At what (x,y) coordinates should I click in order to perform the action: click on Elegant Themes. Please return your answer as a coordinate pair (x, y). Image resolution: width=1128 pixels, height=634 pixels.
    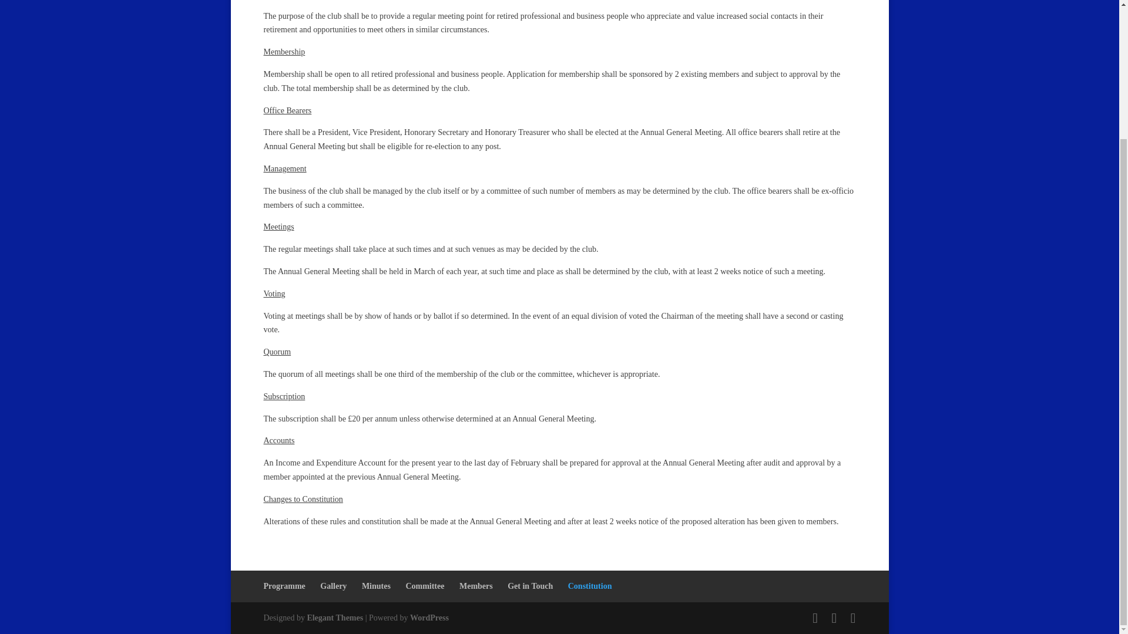
    Looking at the image, I should click on (335, 618).